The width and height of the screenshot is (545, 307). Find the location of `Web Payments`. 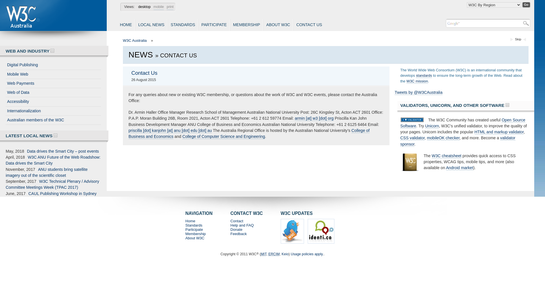

Web Payments is located at coordinates (53, 84).